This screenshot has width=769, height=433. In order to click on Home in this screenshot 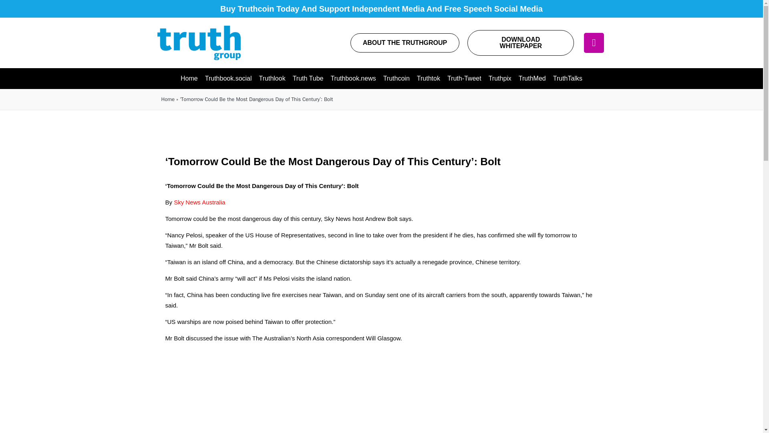, I will do `click(189, 79)`.